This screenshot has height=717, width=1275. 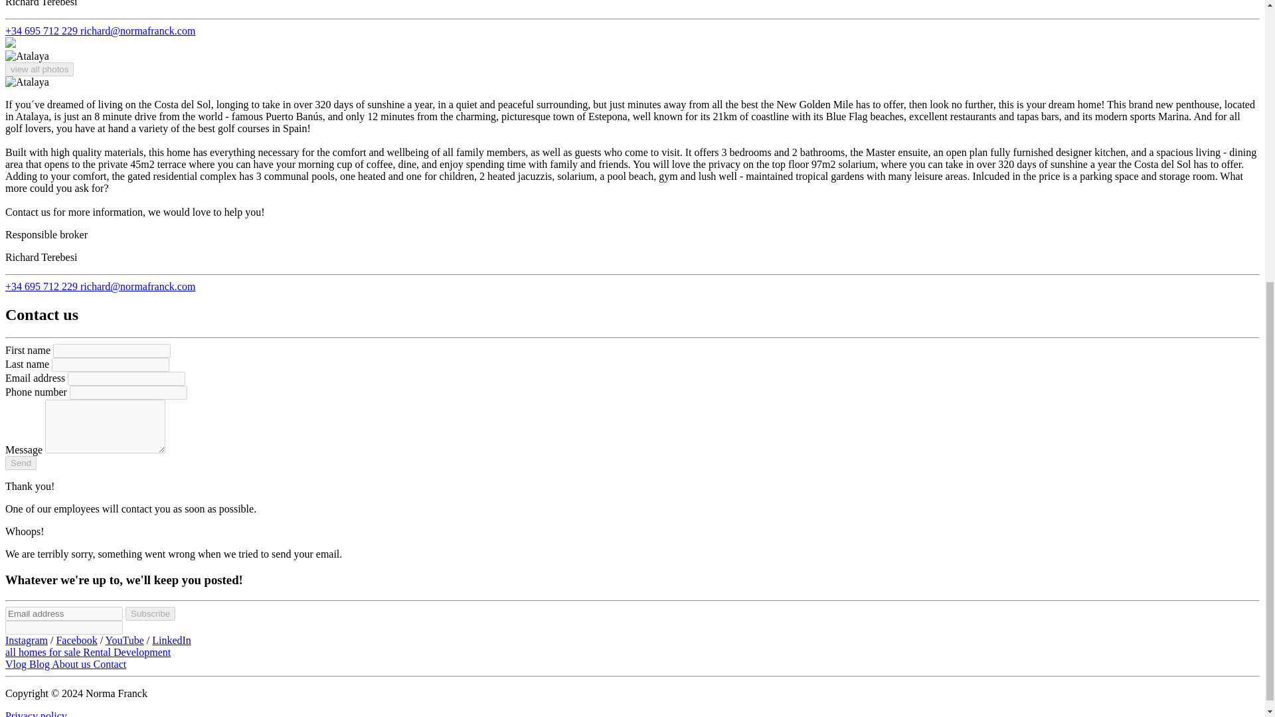 What do you see at coordinates (150, 613) in the screenshot?
I see `Subscribe` at bounding box center [150, 613].